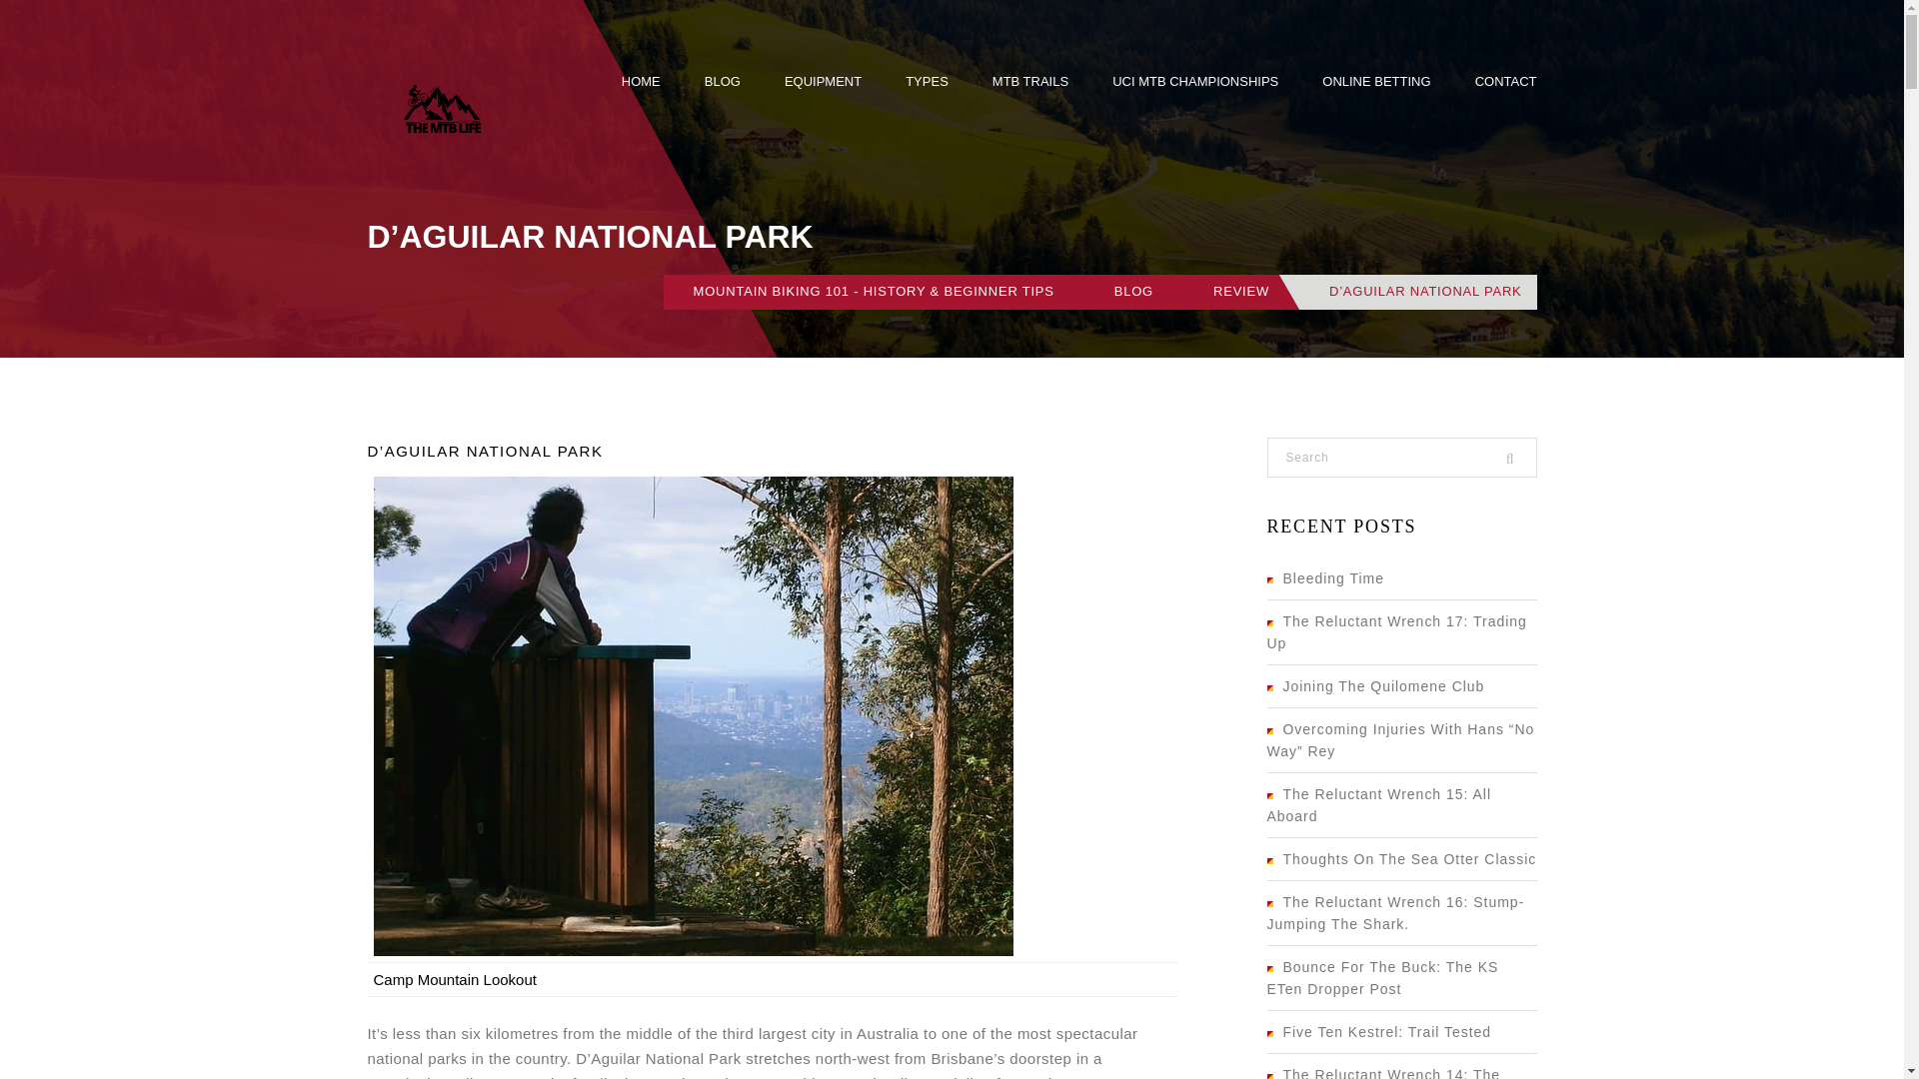 The height and width of the screenshot is (1079, 1919). I want to click on HOME, so click(641, 82).